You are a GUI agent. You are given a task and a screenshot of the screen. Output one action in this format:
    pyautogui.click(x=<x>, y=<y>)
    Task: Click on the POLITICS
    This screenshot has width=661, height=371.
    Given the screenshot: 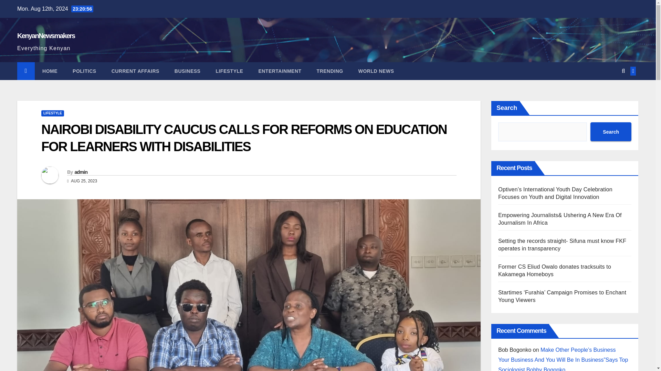 What is the action you would take?
    pyautogui.click(x=84, y=71)
    